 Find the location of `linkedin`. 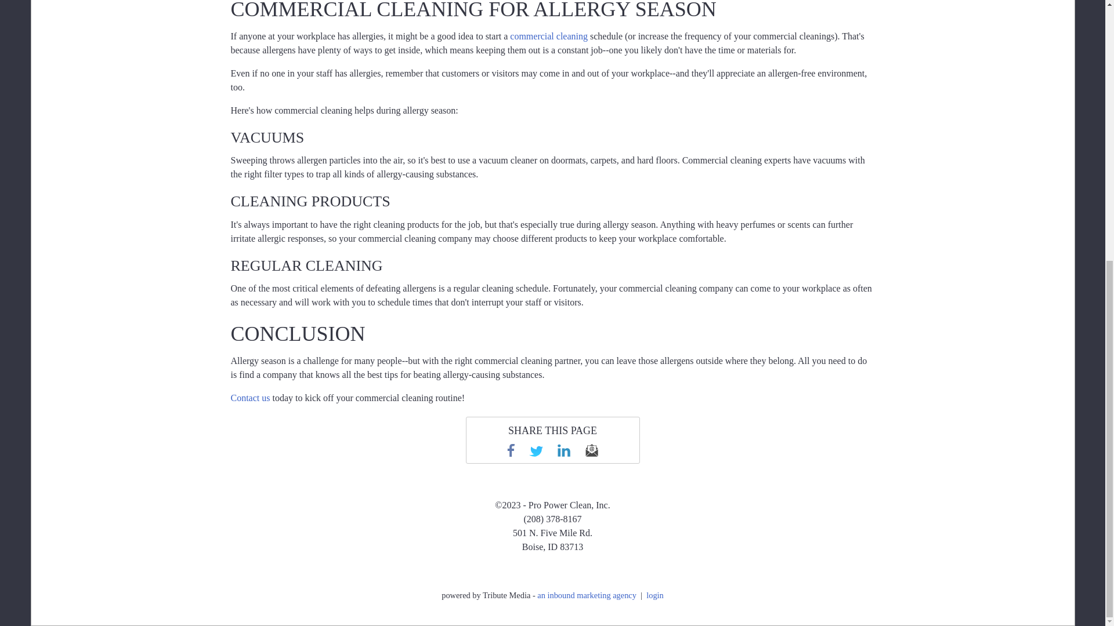

linkedin is located at coordinates (564, 450).